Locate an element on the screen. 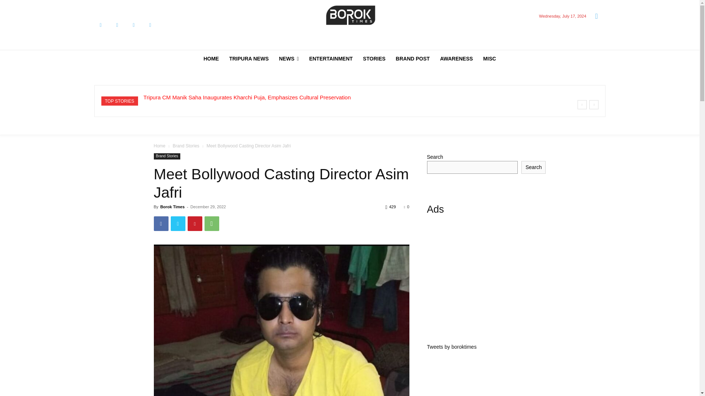 This screenshot has width=705, height=396. BRAND POST is located at coordinates (413, 59).